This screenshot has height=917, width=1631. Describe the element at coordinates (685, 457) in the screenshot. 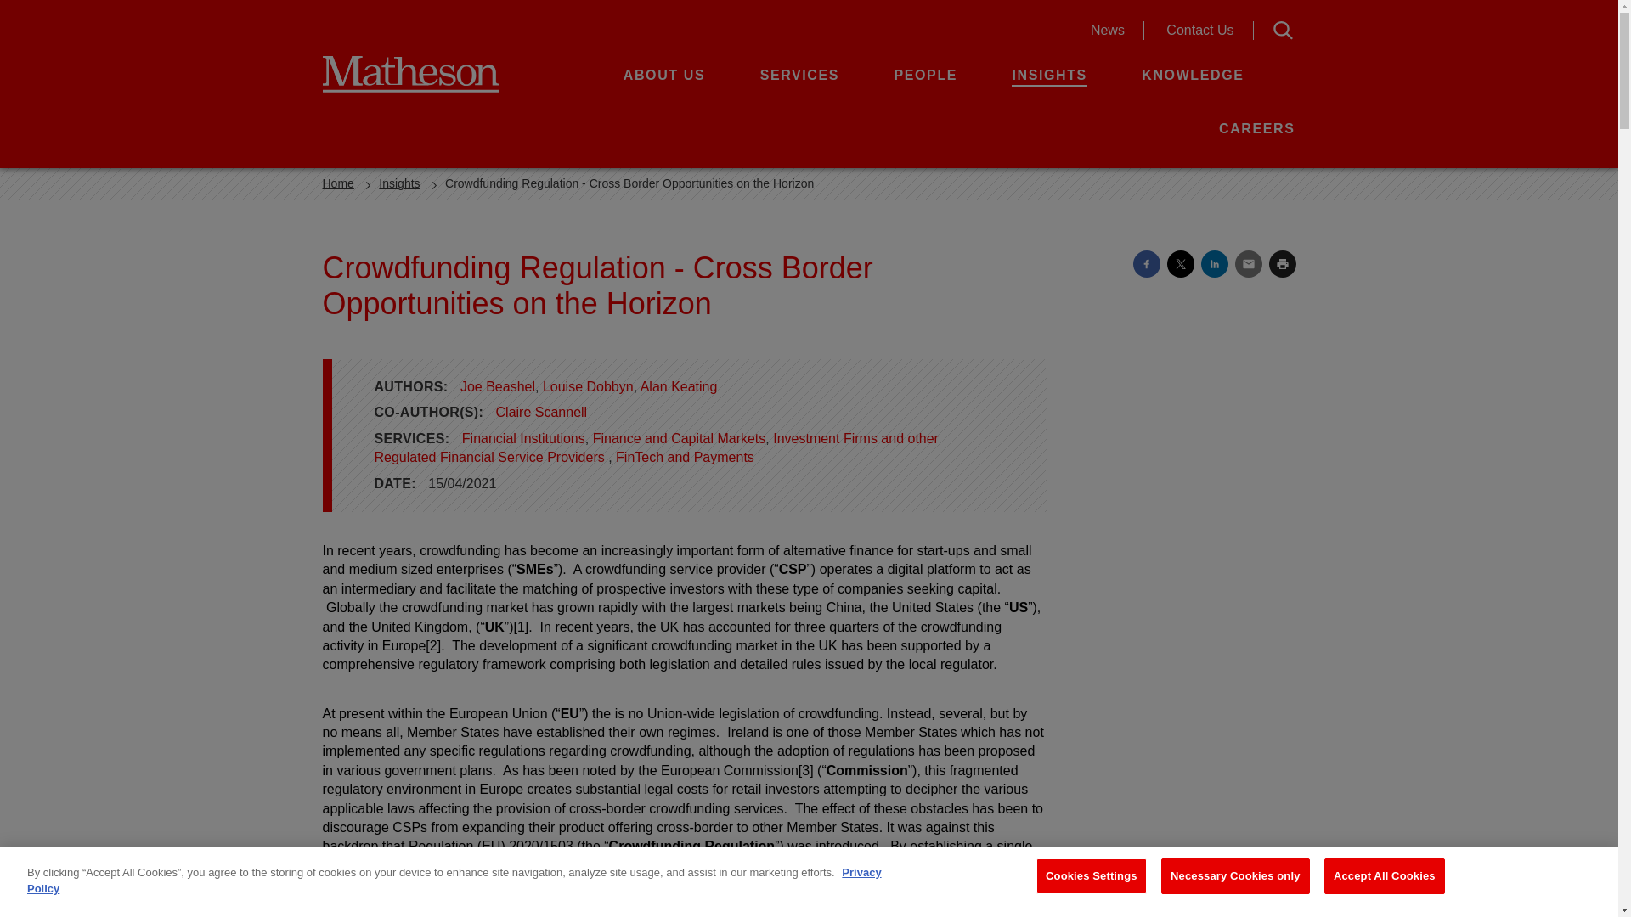

I see `FinTech and Payments` at that location.